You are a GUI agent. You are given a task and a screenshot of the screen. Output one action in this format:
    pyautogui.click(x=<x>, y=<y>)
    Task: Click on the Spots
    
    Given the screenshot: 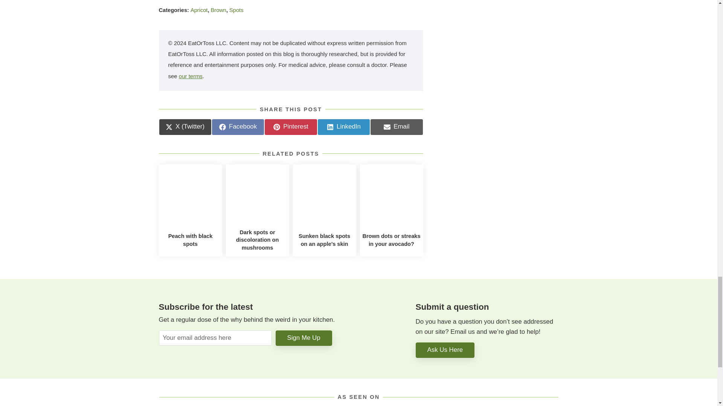 What is the action you would take?
    pyautogui.click(x=257, y=240)
    